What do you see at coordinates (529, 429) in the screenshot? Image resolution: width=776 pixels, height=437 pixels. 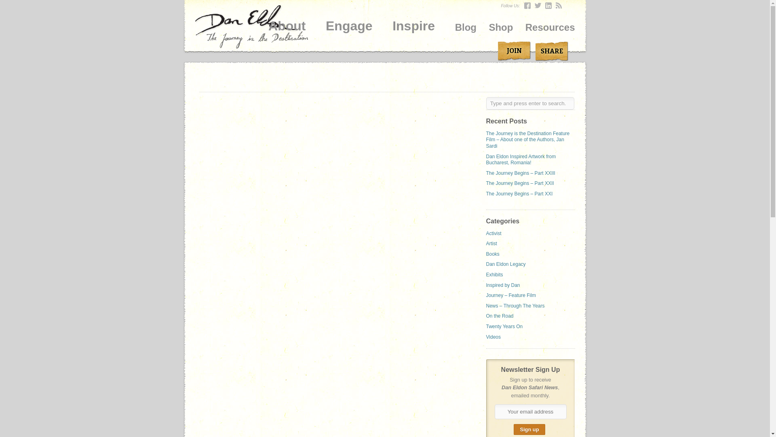 I see `Sign up` at bounding box center [529, 429].